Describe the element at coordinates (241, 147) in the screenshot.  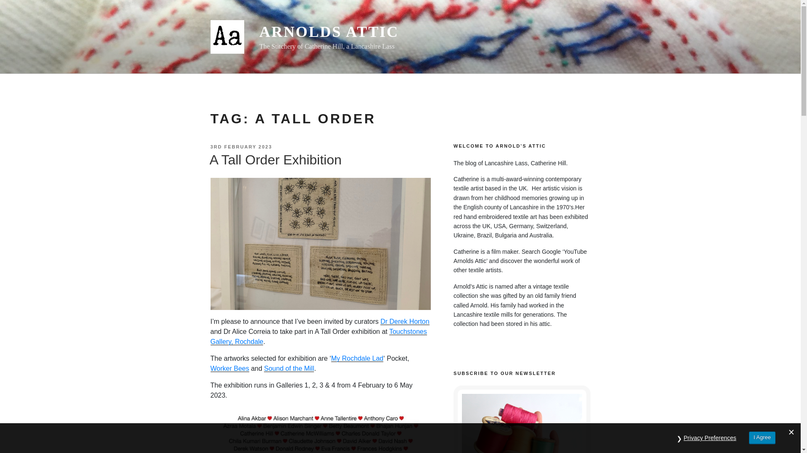
I see `3RD FEBRUARY 2023` at that location.